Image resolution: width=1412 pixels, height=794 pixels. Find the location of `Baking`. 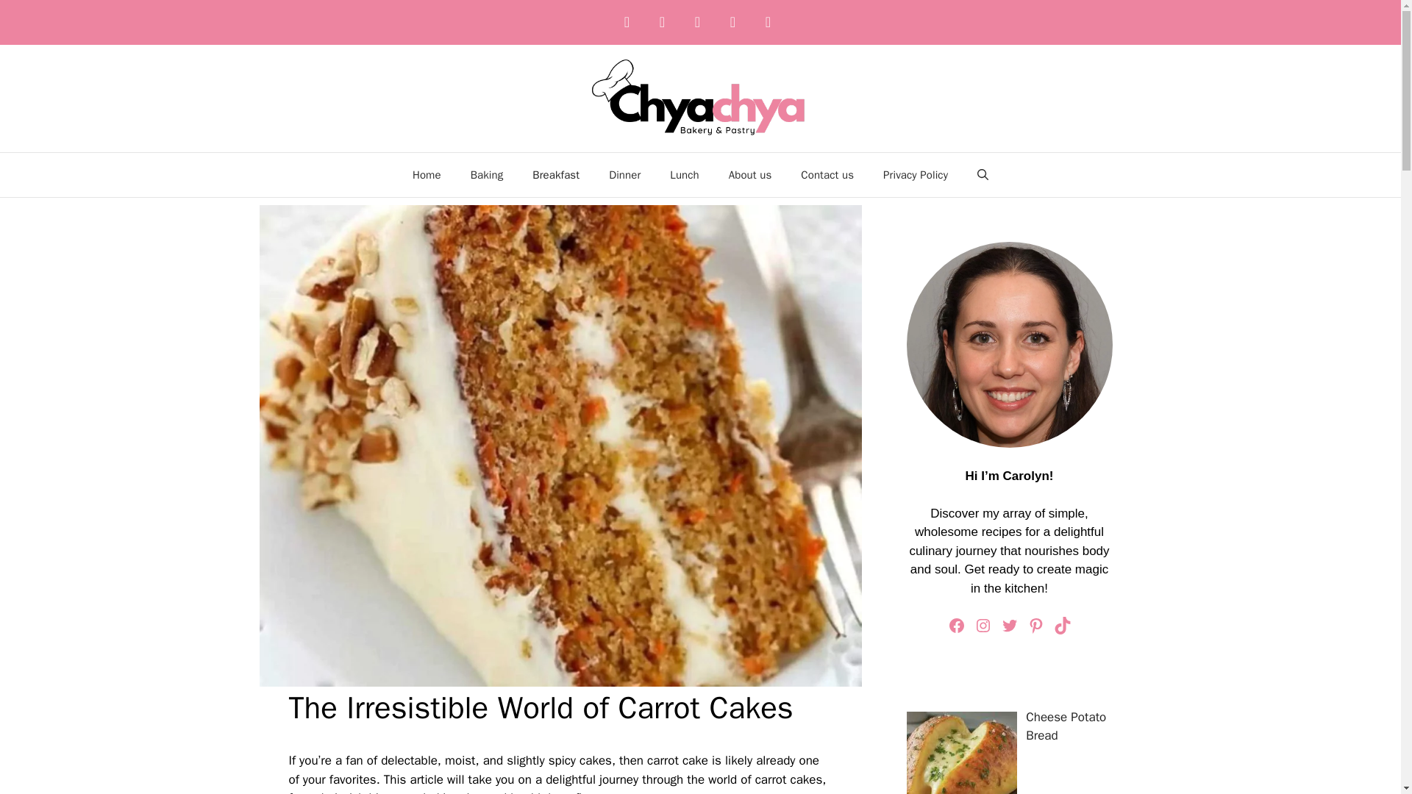

Baking is located at coordinates (487, 175).